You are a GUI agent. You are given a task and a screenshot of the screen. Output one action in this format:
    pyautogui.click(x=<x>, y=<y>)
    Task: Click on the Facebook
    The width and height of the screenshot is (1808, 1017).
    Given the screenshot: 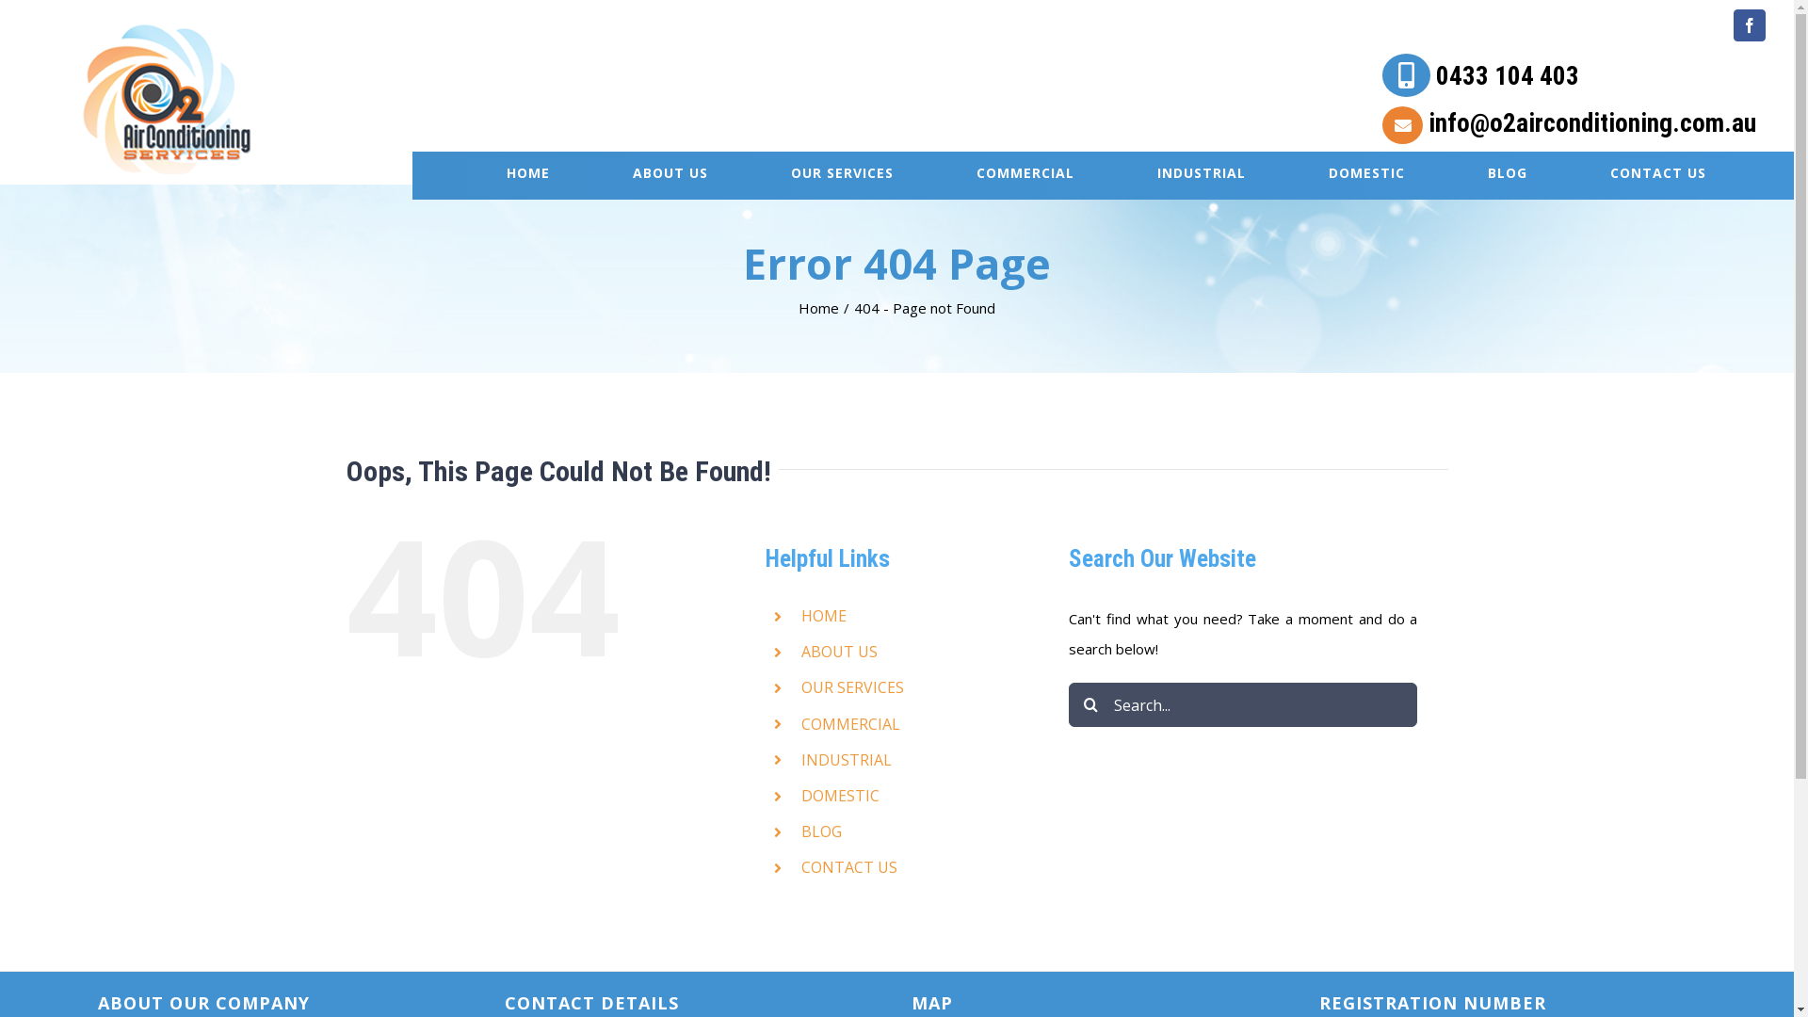 What is the action you would take?
    pyautogui.click(x=1750, y=25)
    